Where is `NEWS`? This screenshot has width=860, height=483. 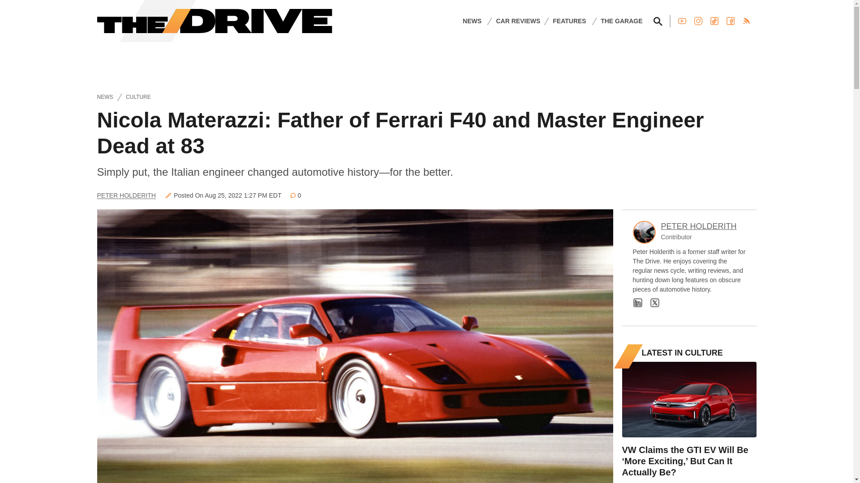
NEWS is located at coordinates (472, 21).